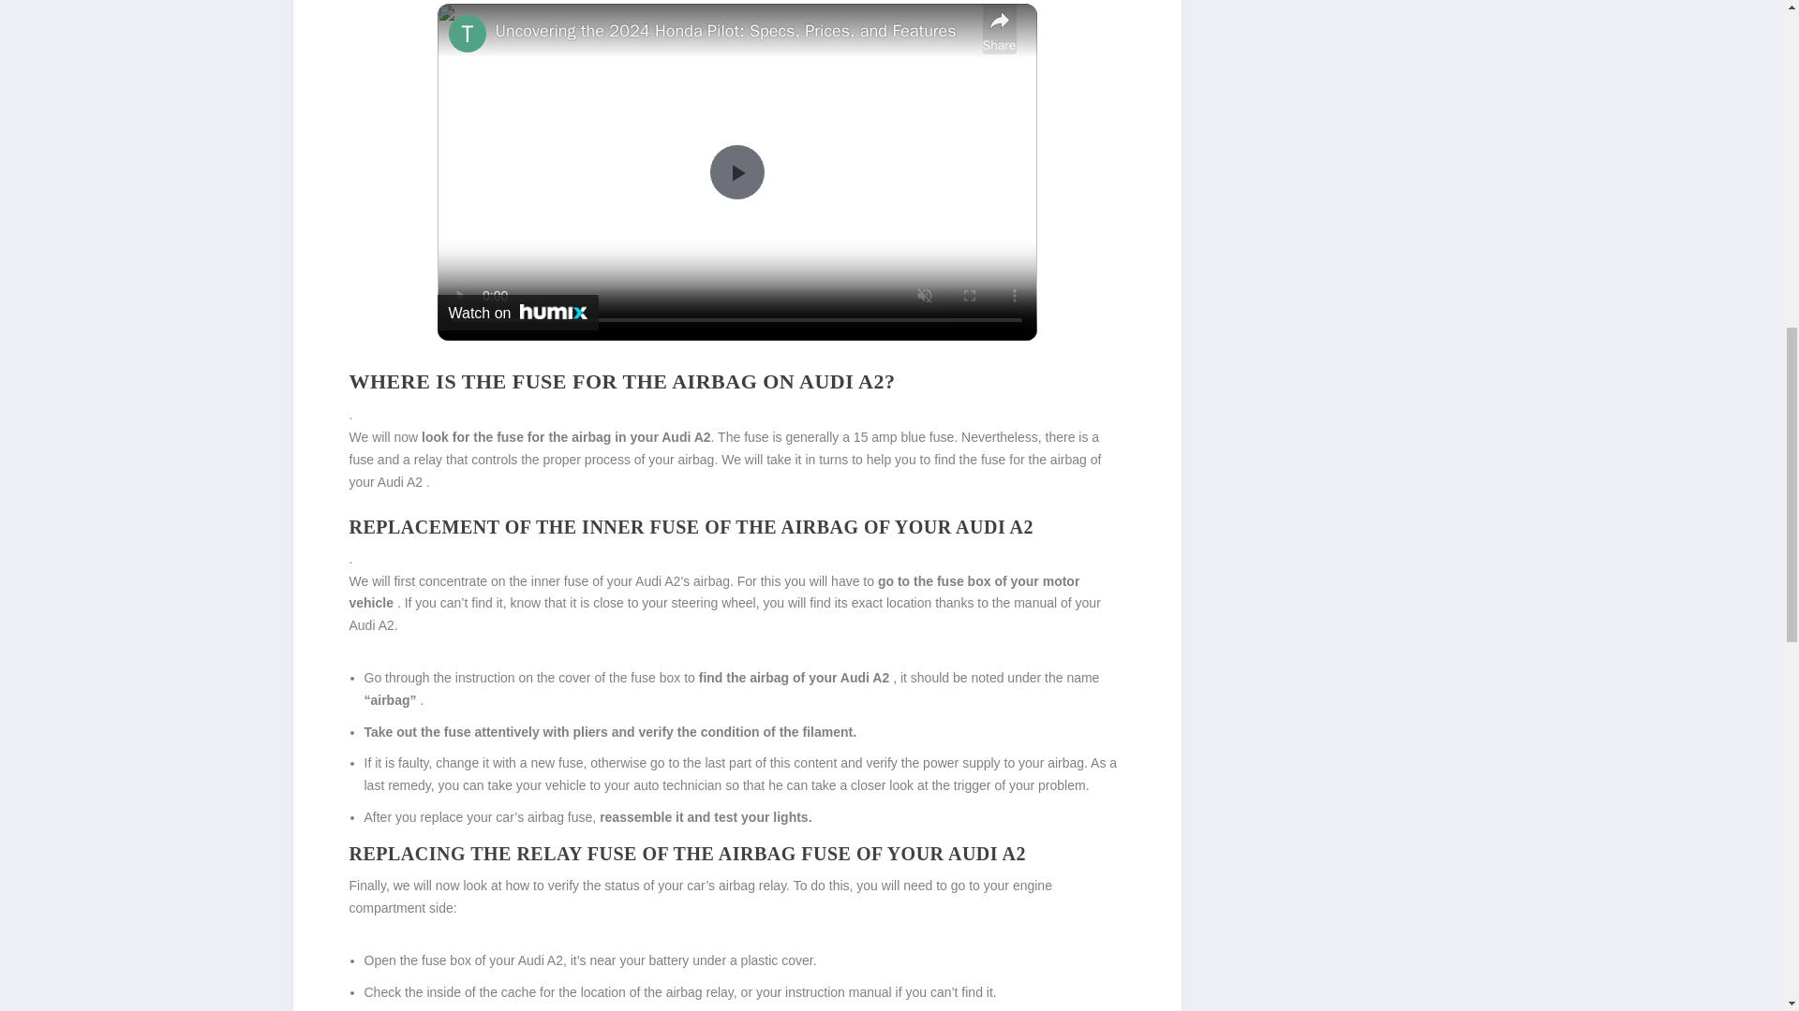  What do you see at coordinates (517, 313) in the screenshot?
I see `Watch on` at bounding box center [517, 313].